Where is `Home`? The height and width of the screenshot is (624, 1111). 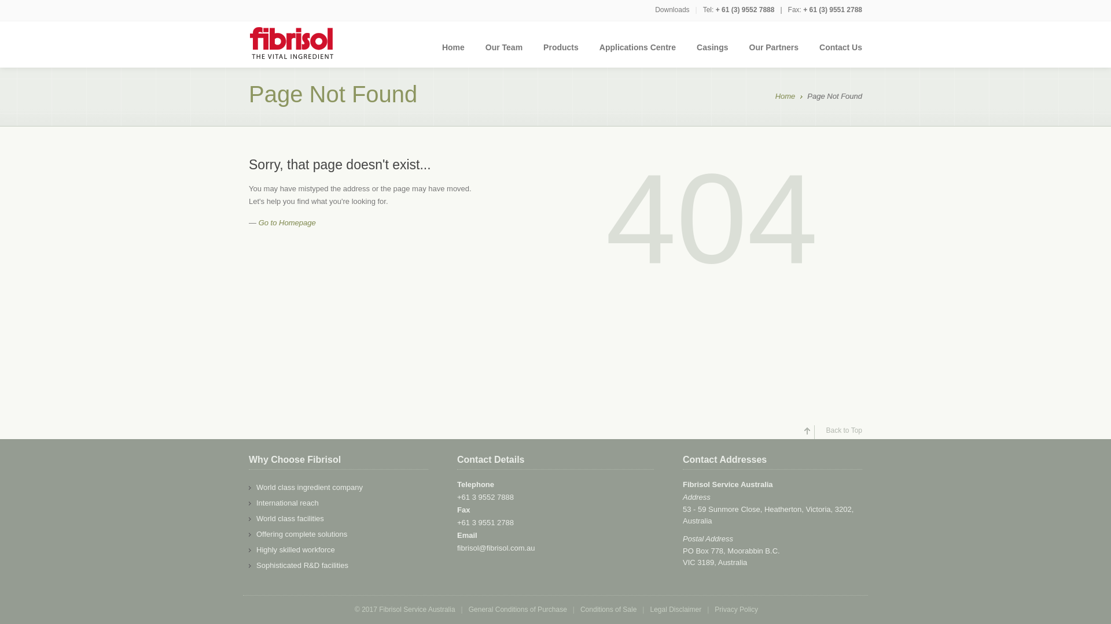
Home is located at coordinates (786, 97).